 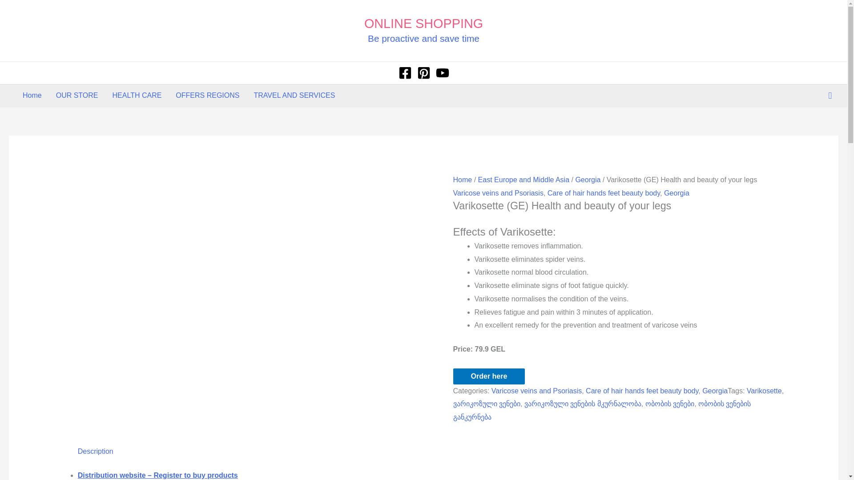 I want to click on ONLINE SHOPPING, so click(x=423, y=23).